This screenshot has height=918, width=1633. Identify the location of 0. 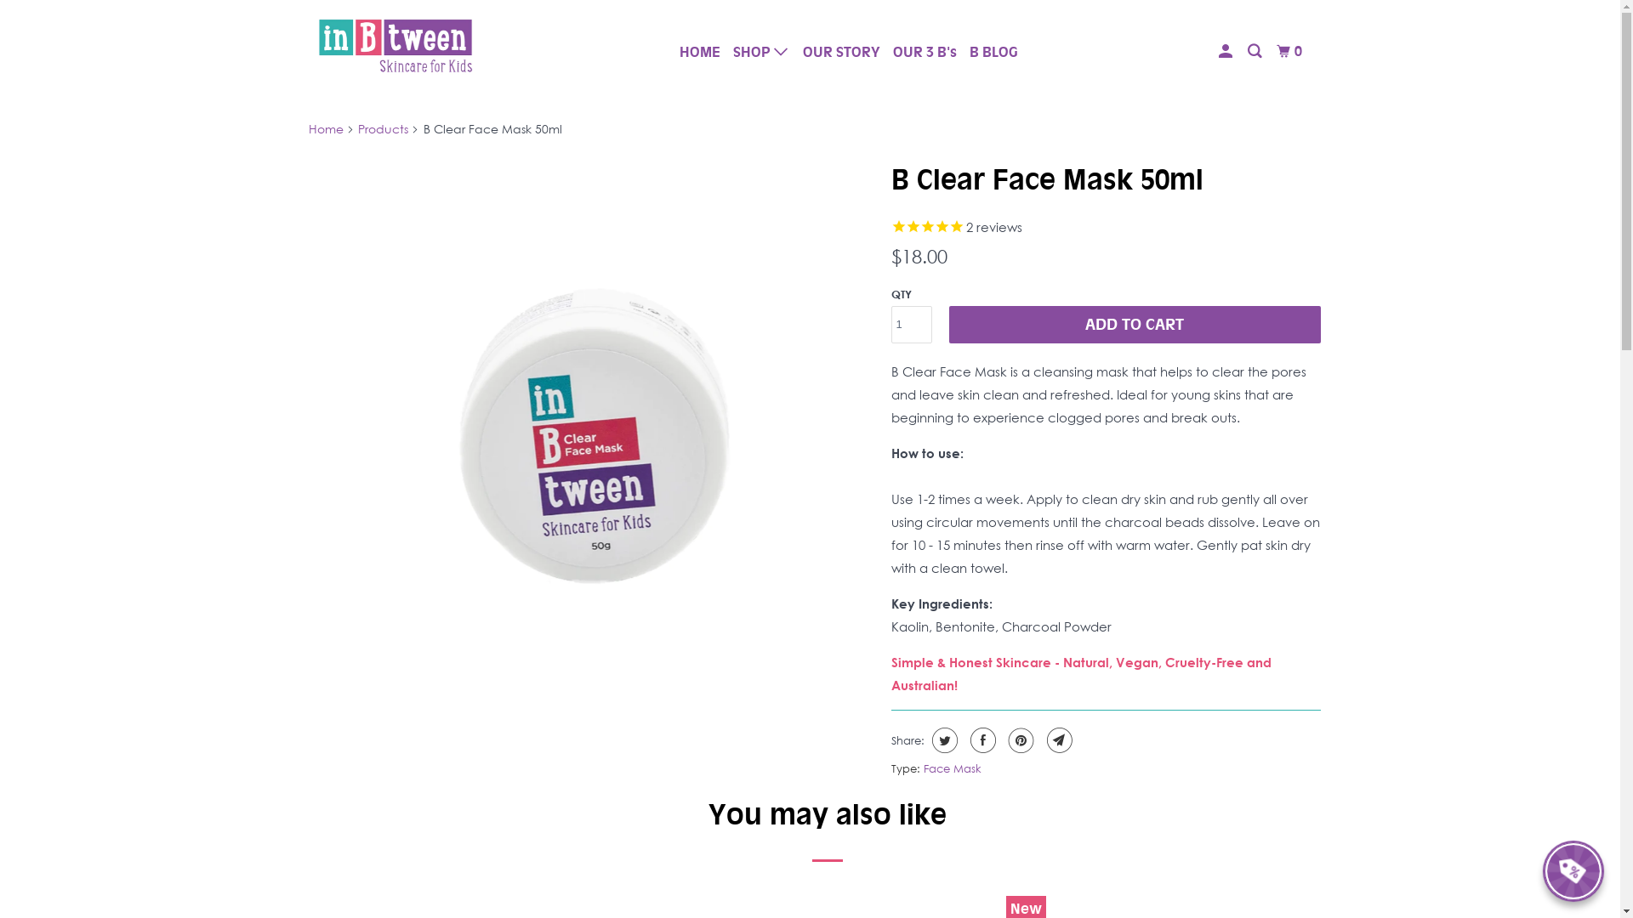
(1291, 51).